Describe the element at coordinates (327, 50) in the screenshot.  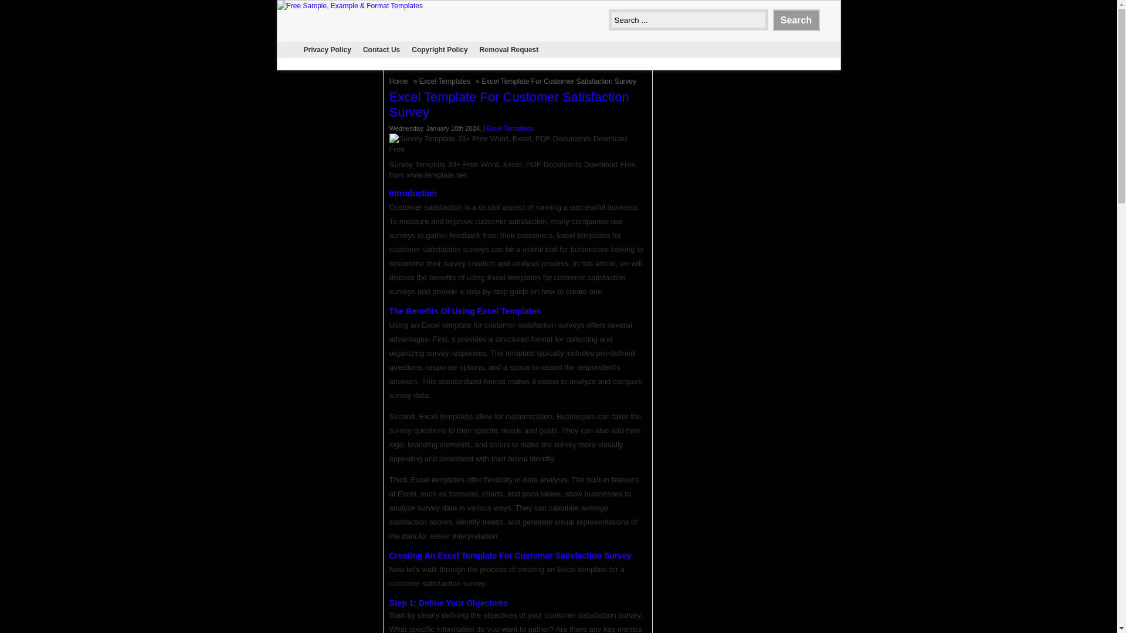
I see `Privacy Policy` at that location.